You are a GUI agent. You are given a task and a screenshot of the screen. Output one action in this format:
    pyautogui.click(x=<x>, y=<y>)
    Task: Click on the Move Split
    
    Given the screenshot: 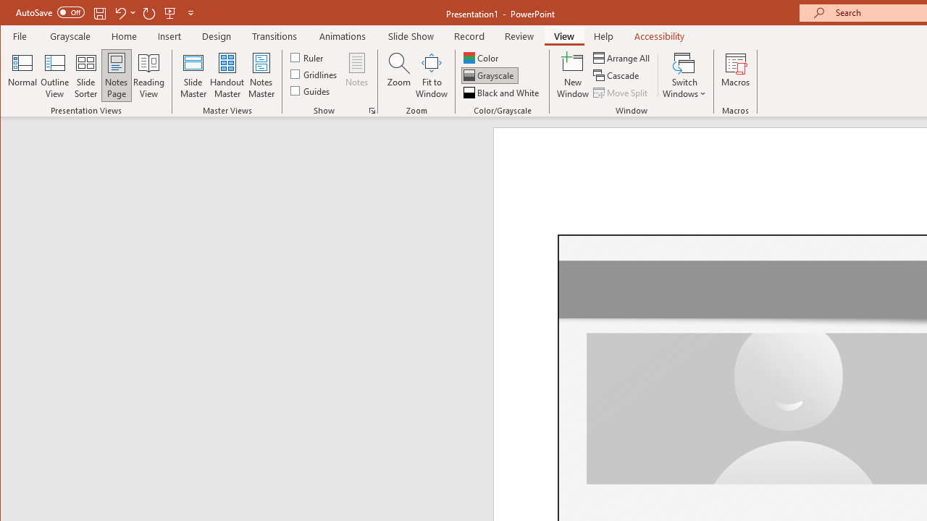 What is the action you would take?
    pyautogui.click(x=621, y=93)
    